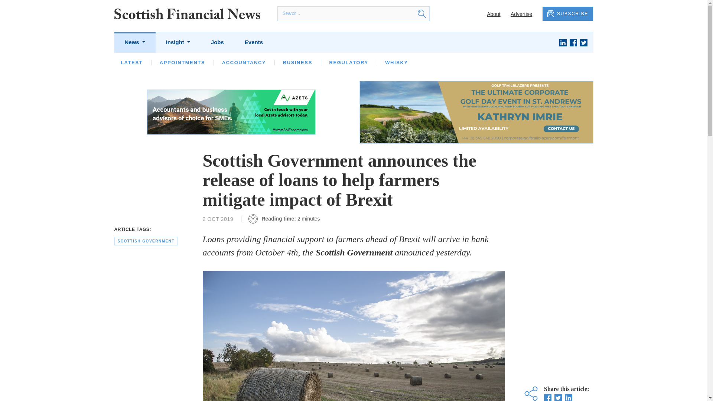 This screenshot has height=401, width=713. I want to click on ACCOUNTANCY, so click(244, 62).